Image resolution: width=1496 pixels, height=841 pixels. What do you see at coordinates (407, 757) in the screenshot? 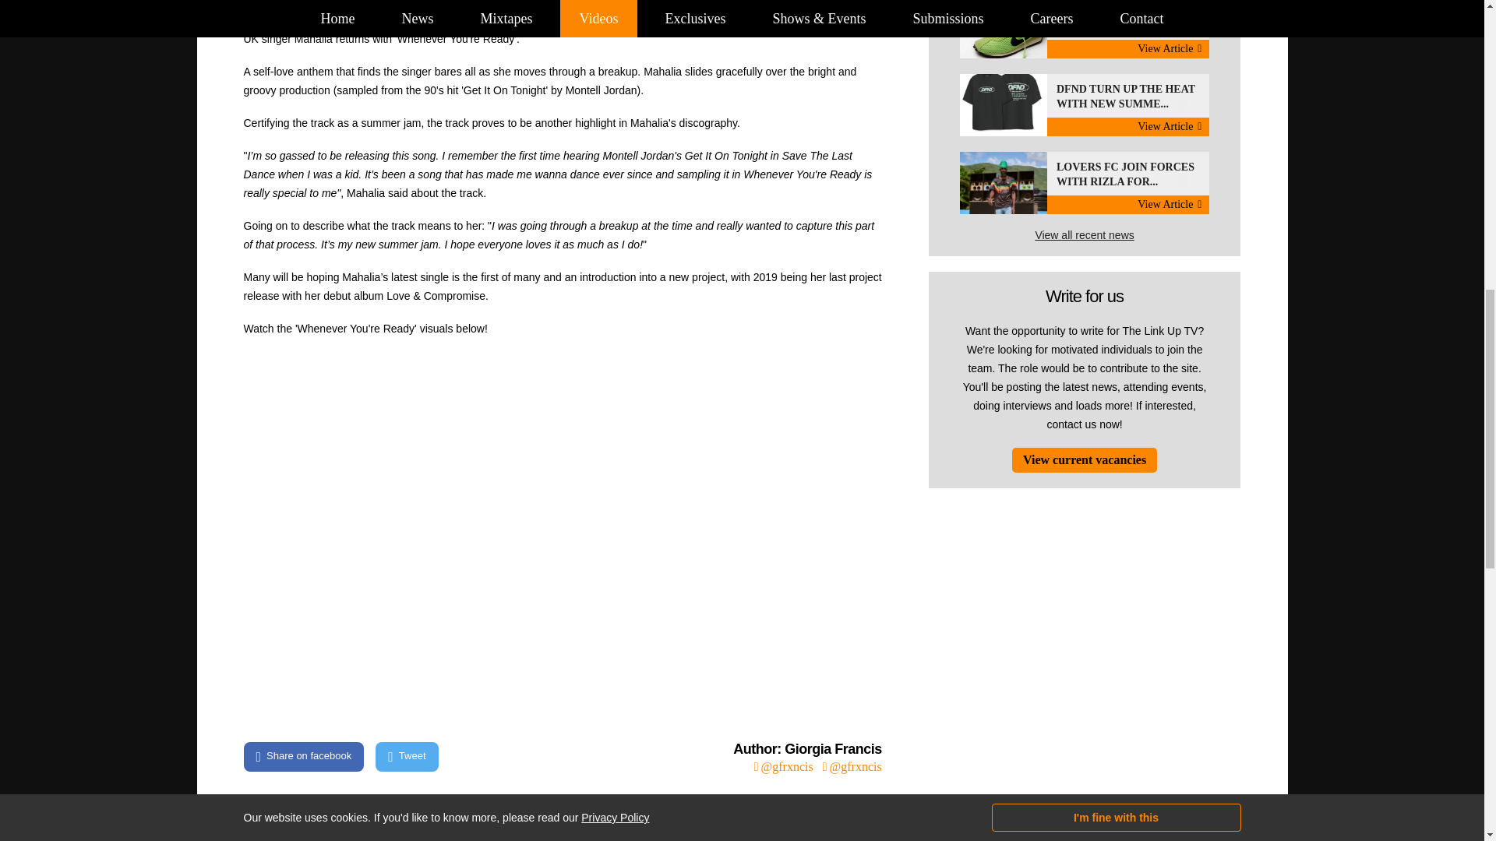
I see `Tweet` at bounding box center [407, 757].